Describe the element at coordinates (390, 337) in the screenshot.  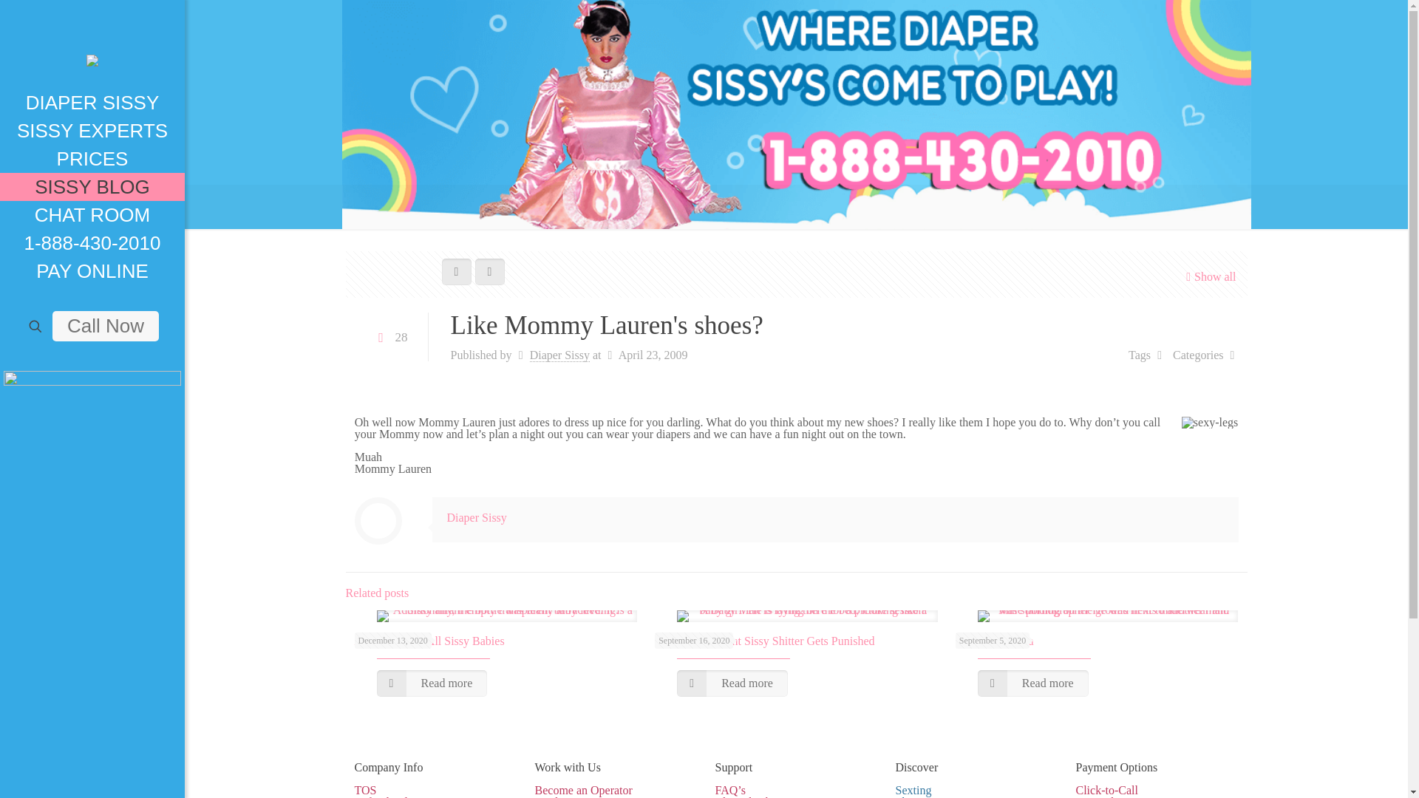
I see `28` at that location.